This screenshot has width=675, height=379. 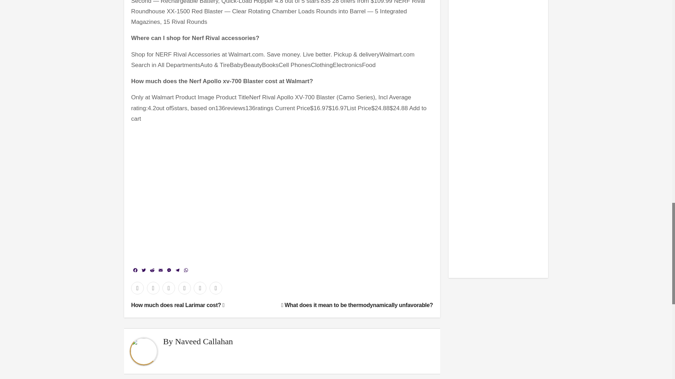 What do you see at coordinates (152, 271) in the screenshot?
I see `Reddit` at bounding box center [152, 271].